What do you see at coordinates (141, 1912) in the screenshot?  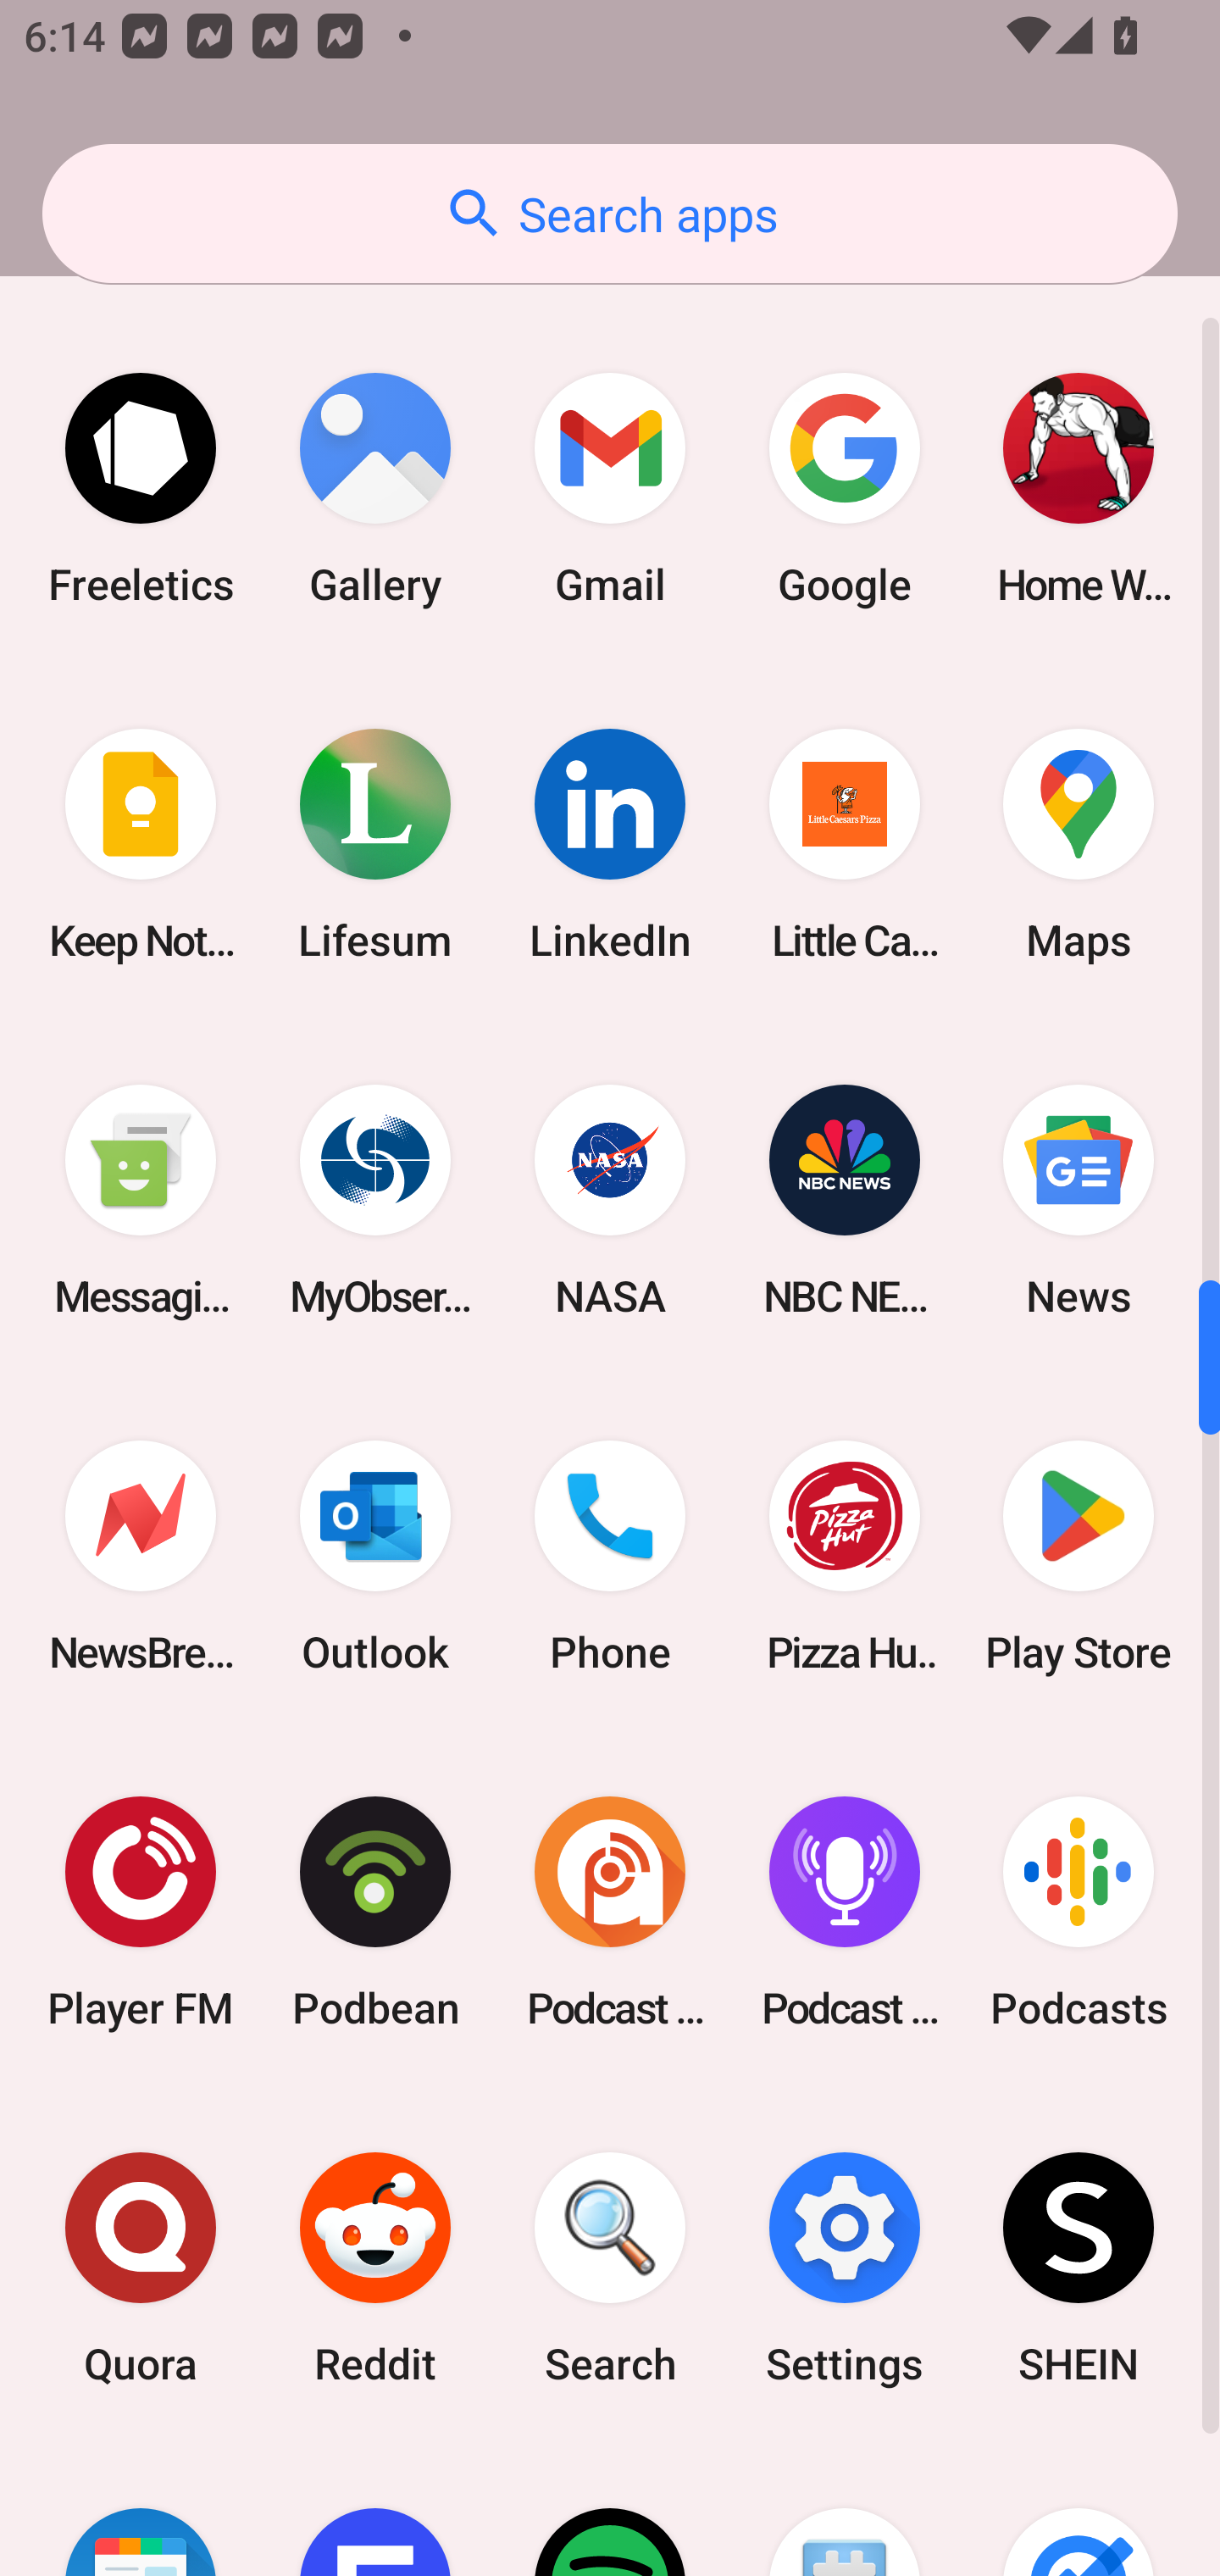 I see `Player FM` at bounding box center [141, 1912].